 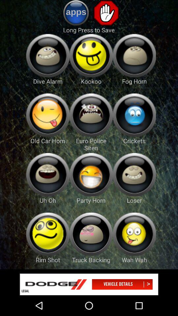 I want to click on advertisement link, so click(x=89, y=284).